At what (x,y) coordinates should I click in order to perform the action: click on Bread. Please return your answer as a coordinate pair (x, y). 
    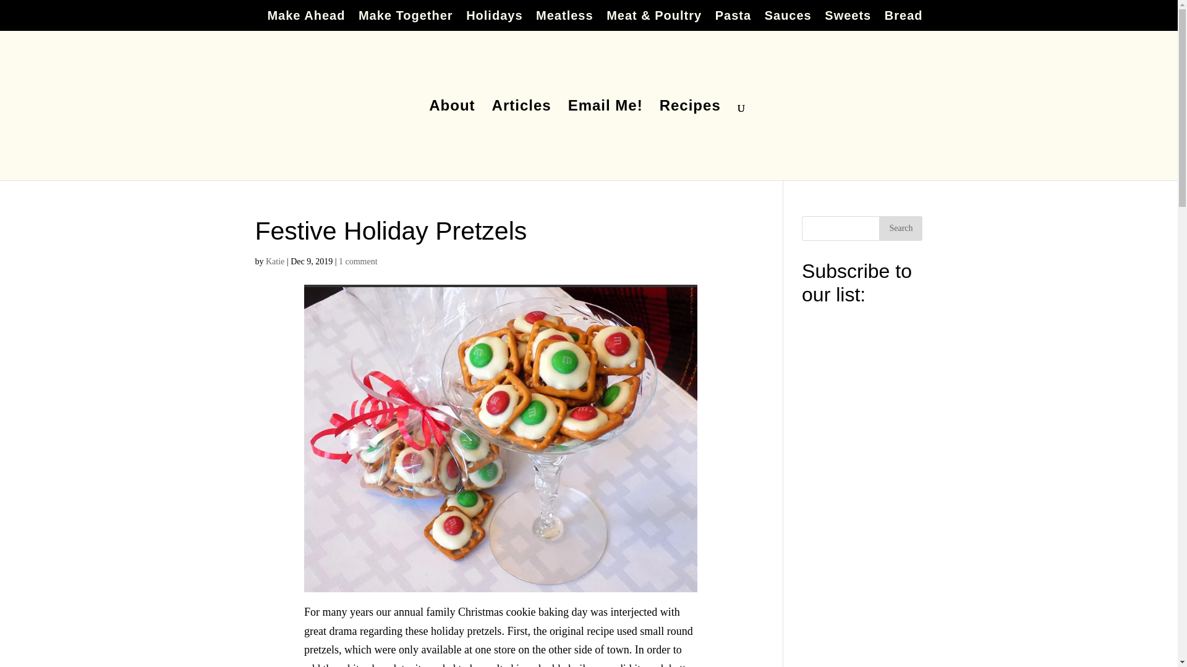
    Looking at the image, I should click on (904, 20).